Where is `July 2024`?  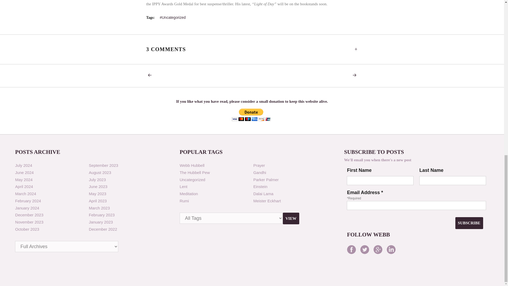 July 2024 is located at coordinates (23, 165).